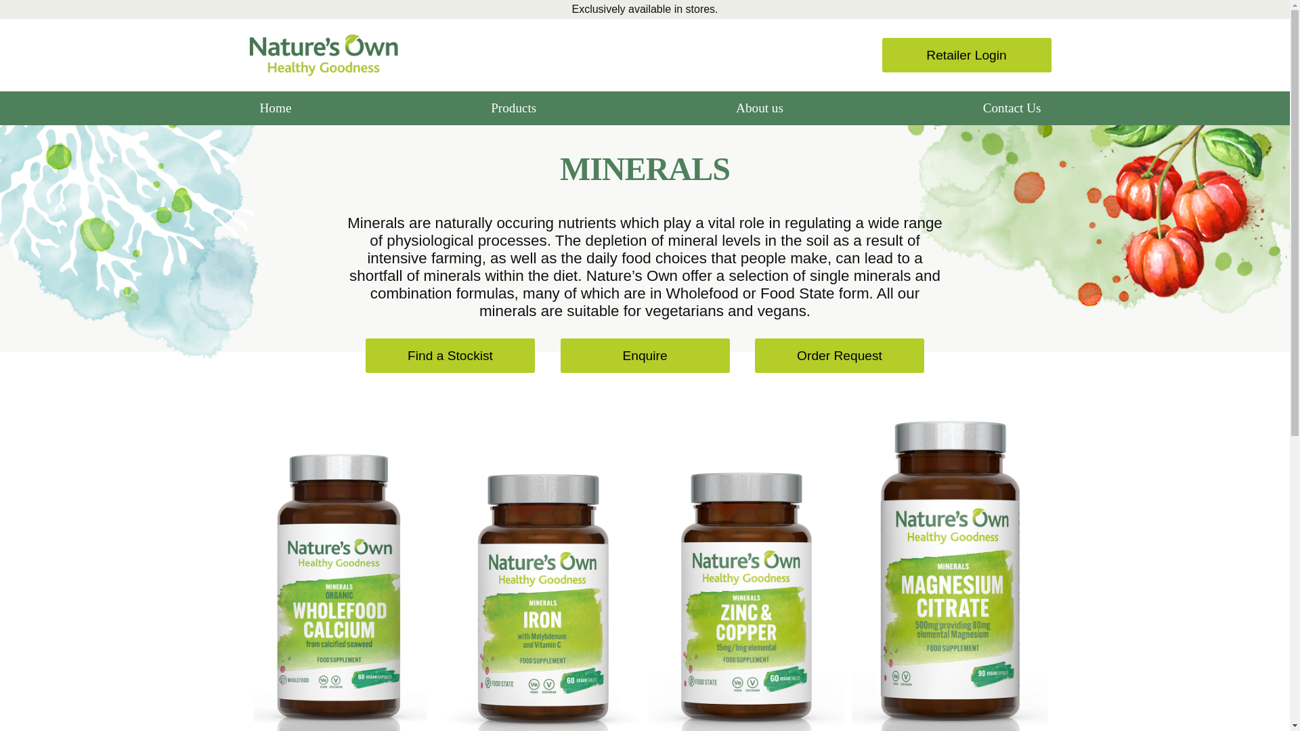  I want to click on Order Request, so click(840, 355).